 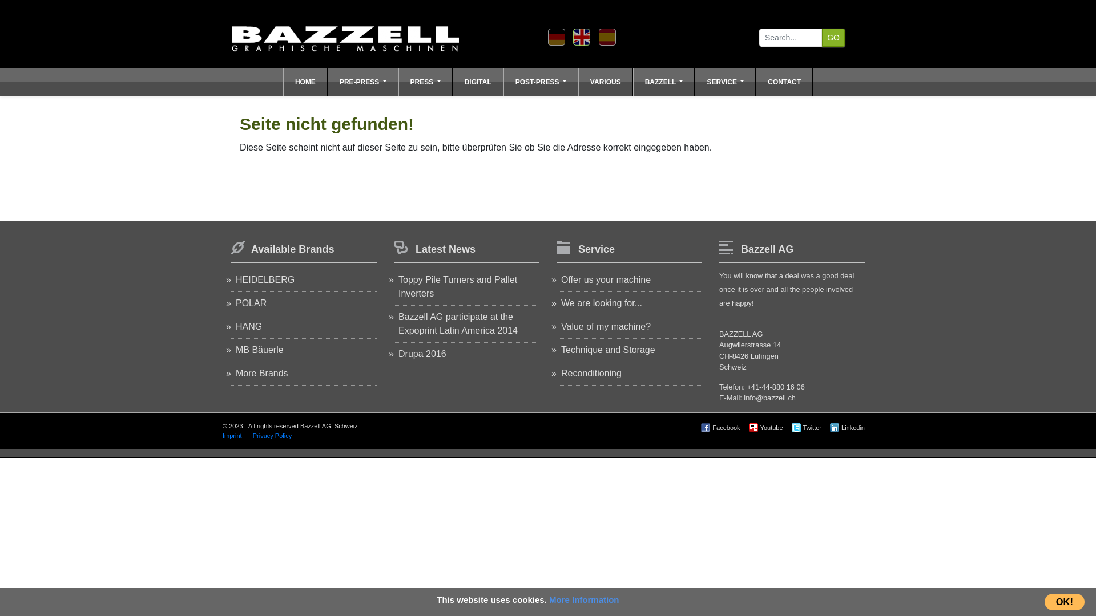 I want to click on Reconditioning, so click(x=591, y=373).